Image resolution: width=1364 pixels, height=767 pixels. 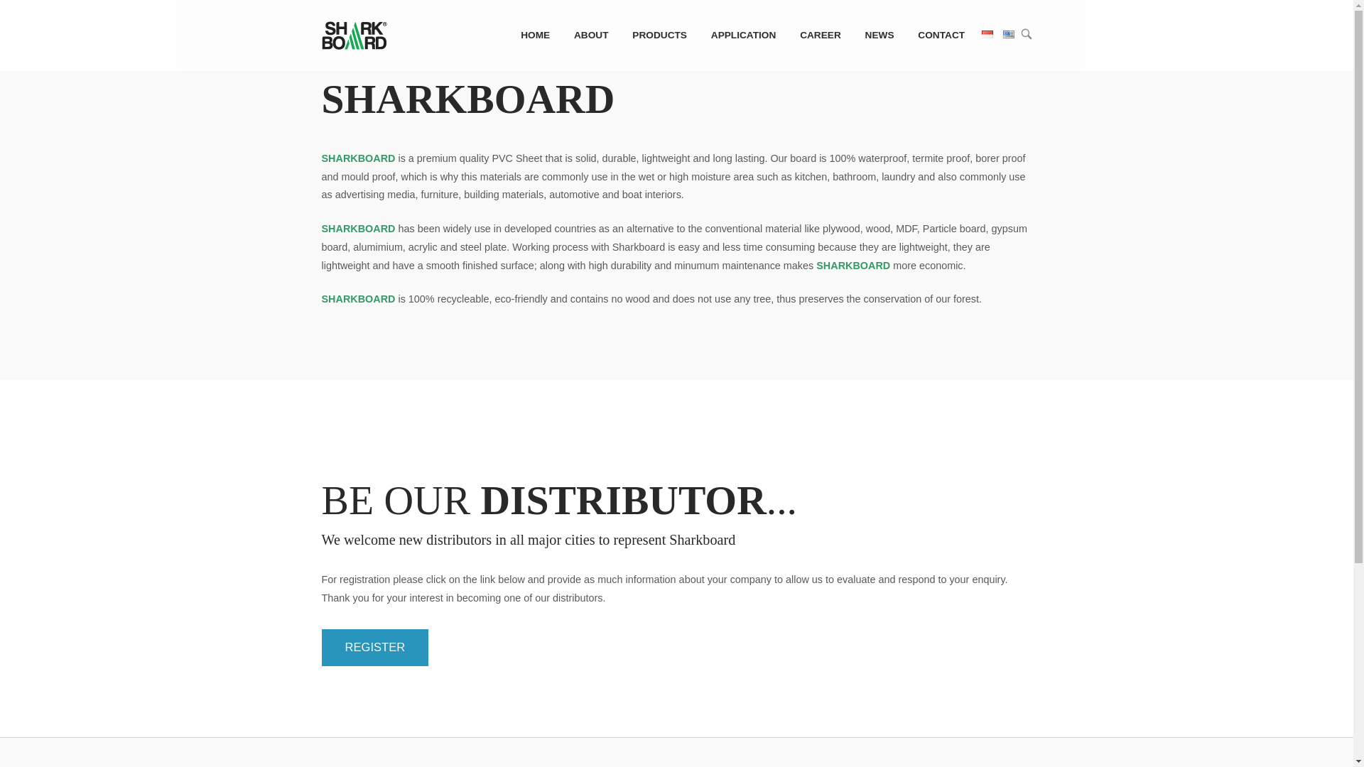 What do you see at coordinates (820, 35) in the screenshot?
I see `CAREER` at bounding box center [820, 35].